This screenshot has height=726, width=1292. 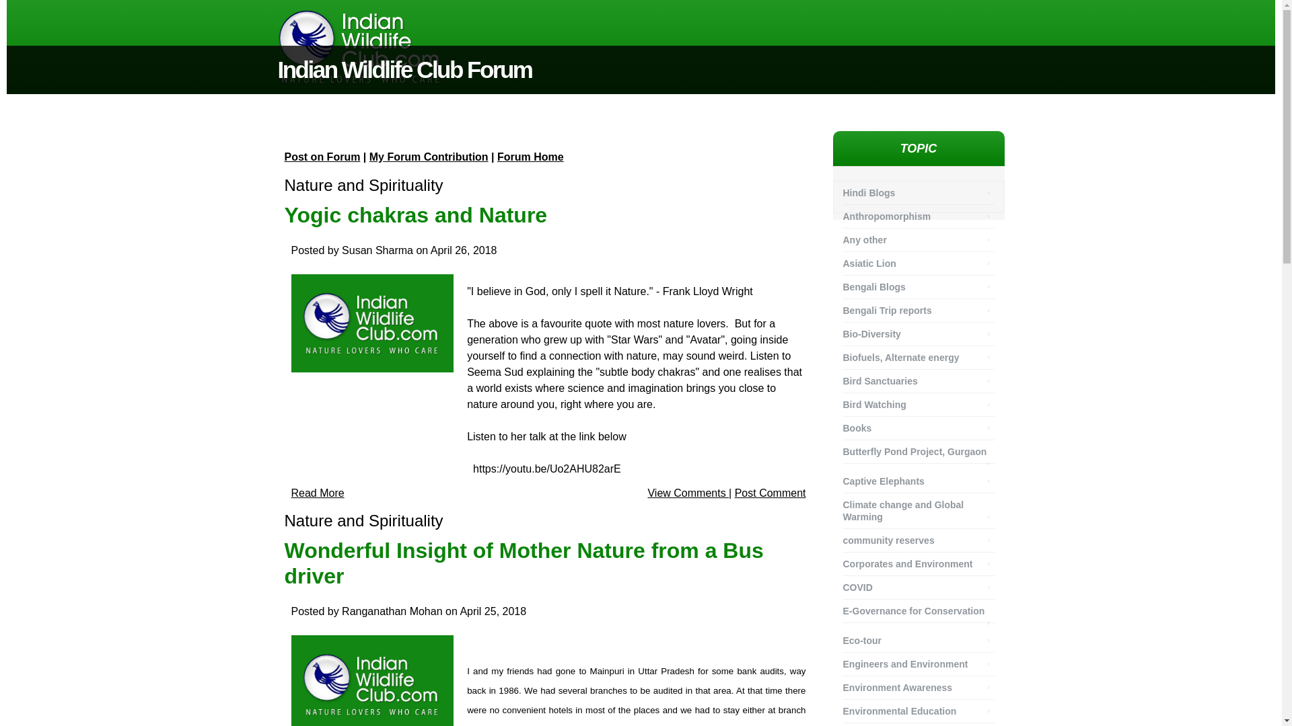 I want to click on Captive Elephants, so click(x=884, y=481).